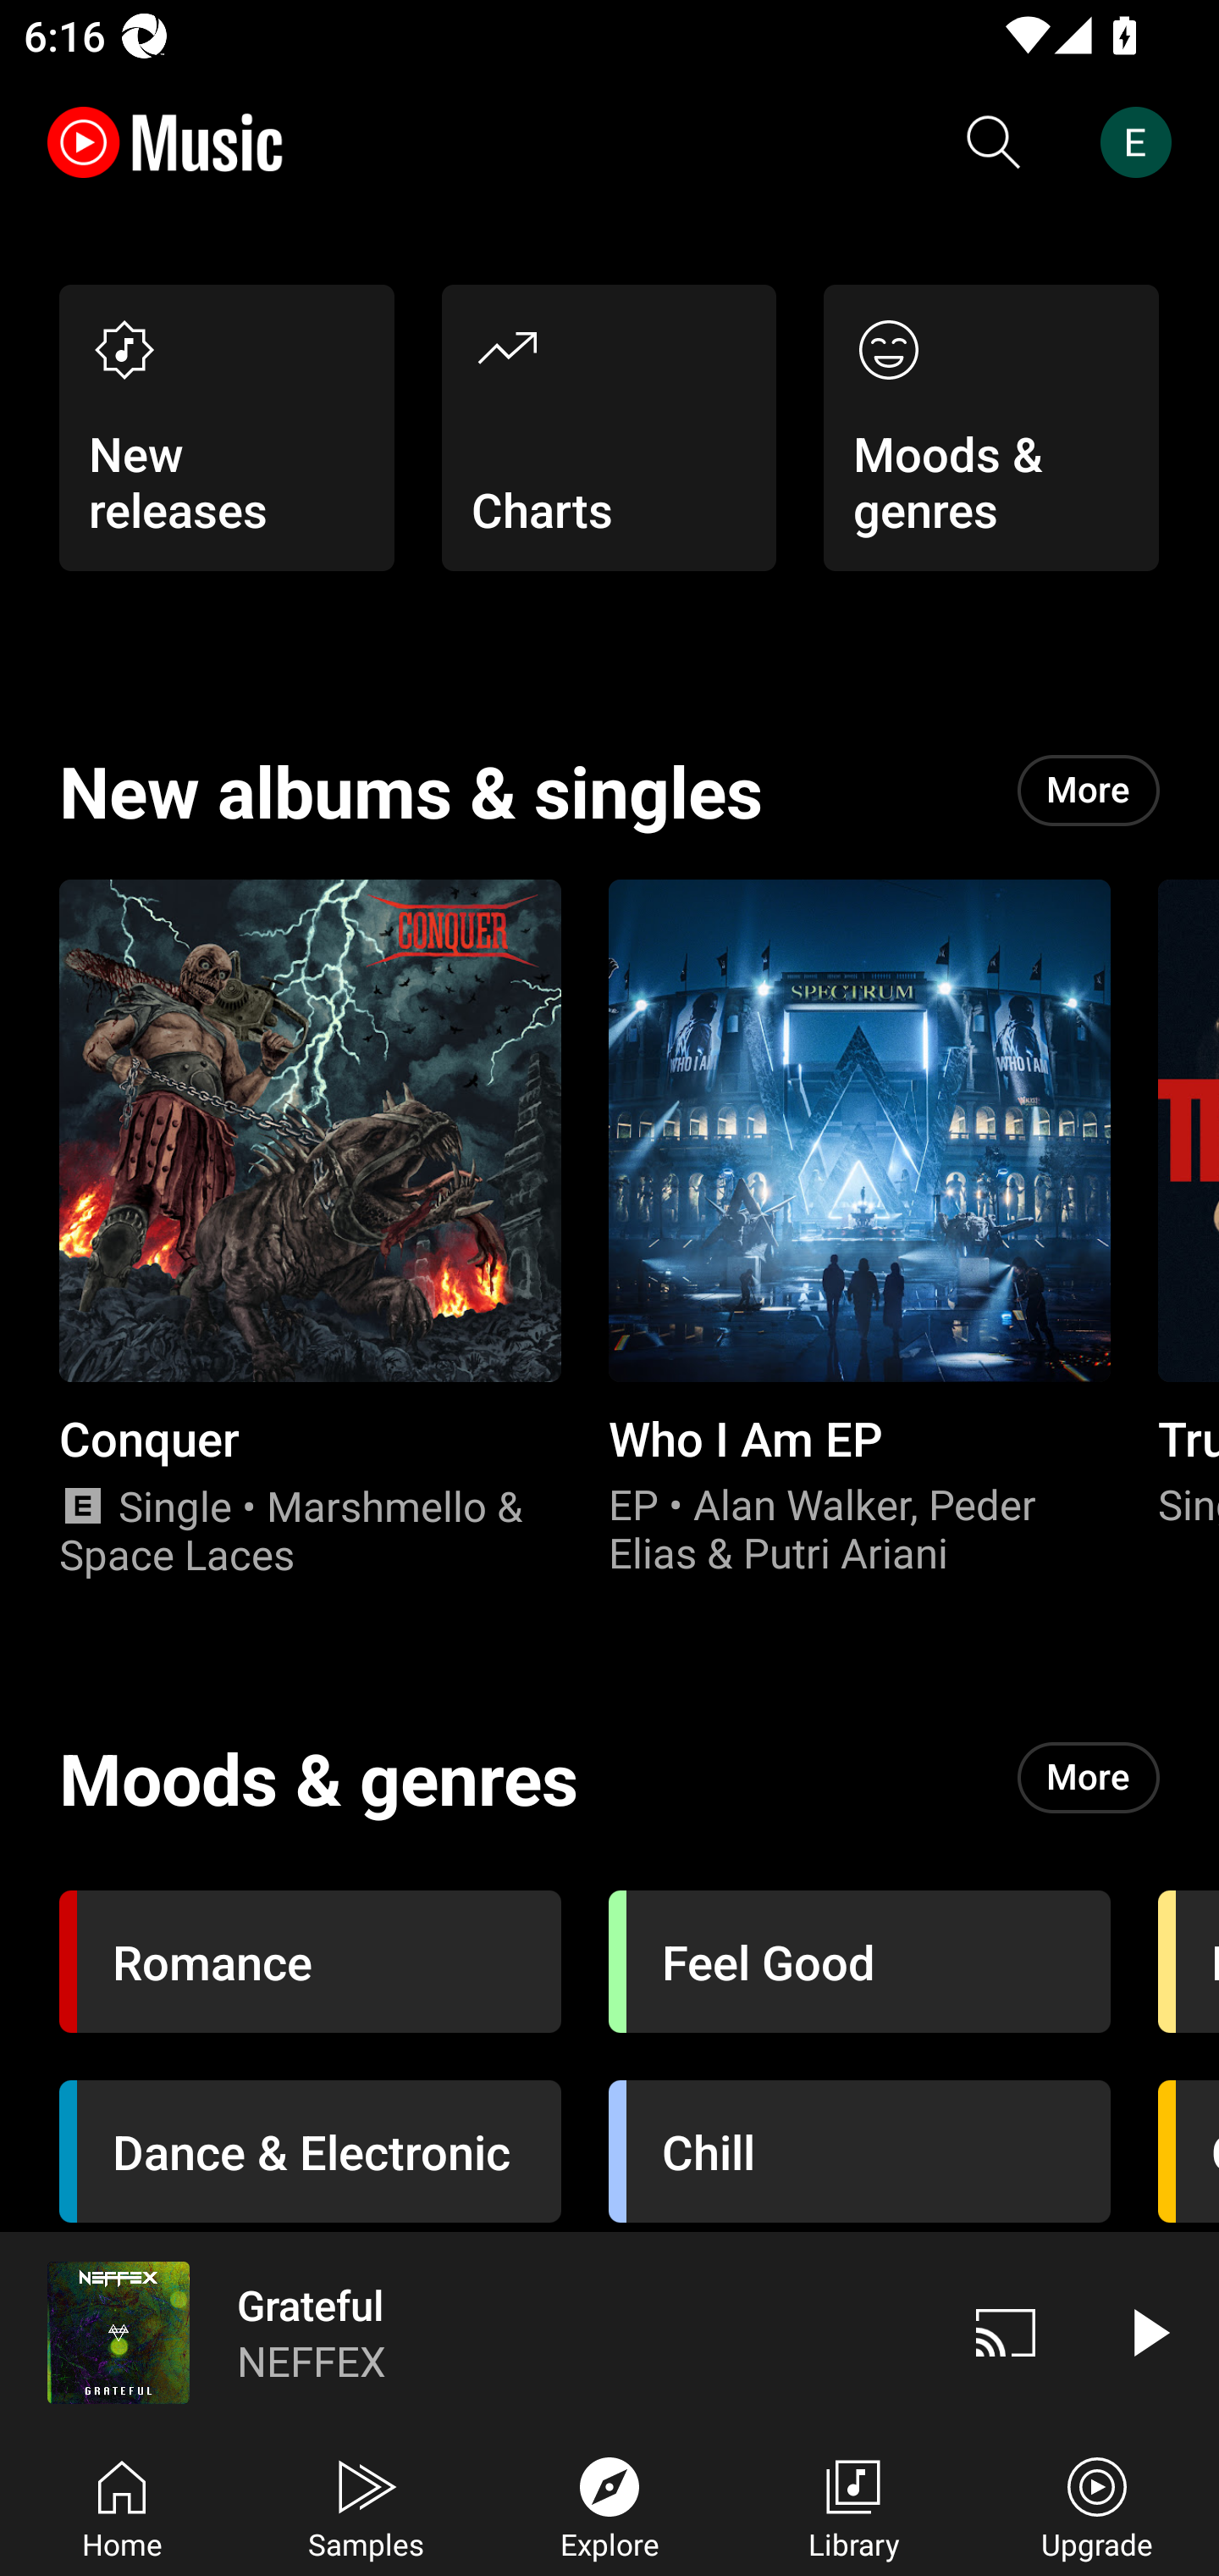 This screenshot has width=1219, height=2576. I want to click on Play video, so click(1148, 2332).